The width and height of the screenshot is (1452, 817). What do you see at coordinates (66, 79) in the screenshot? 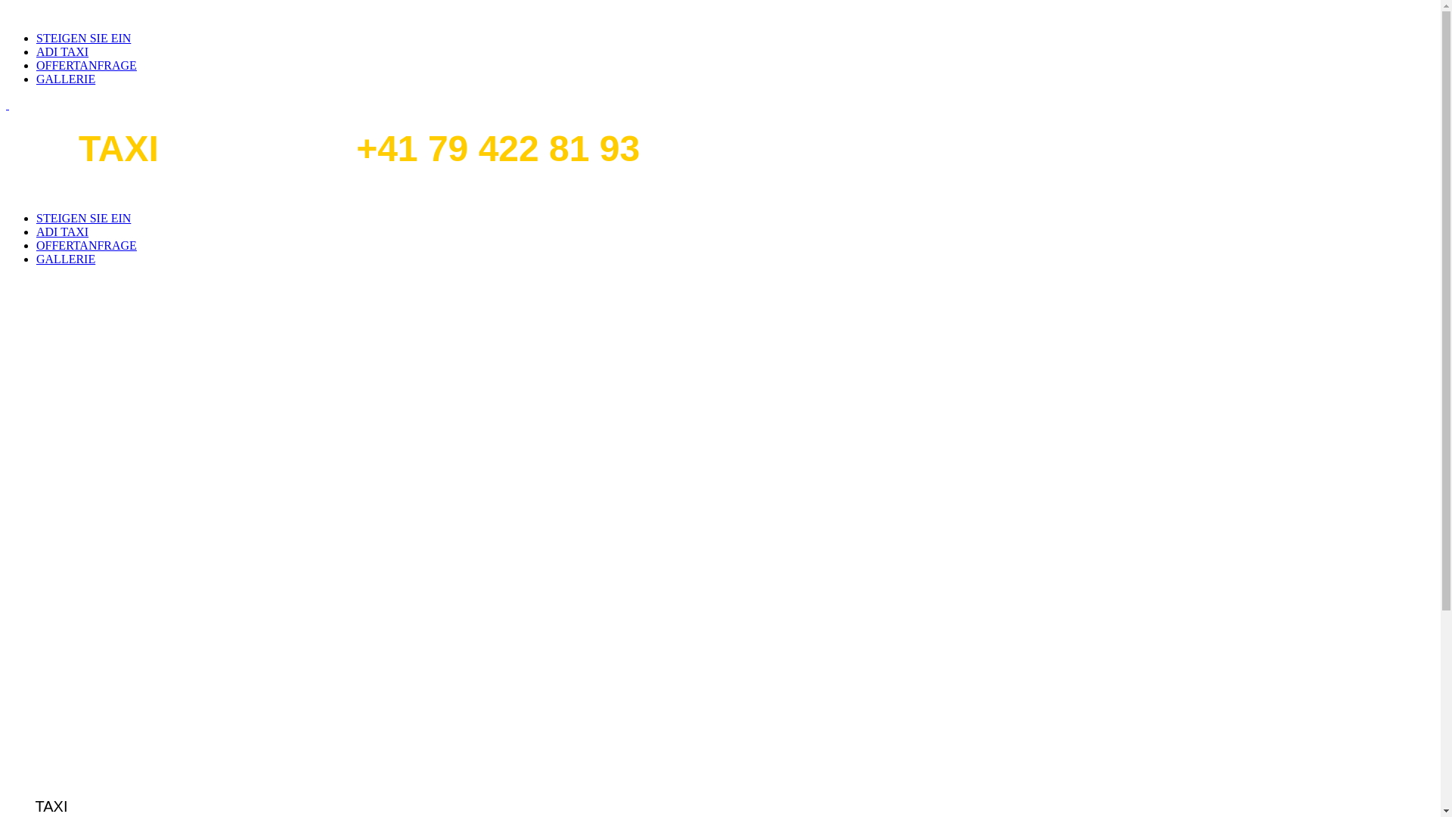
I see `GALLERIE` at bounding box center [66, 79].